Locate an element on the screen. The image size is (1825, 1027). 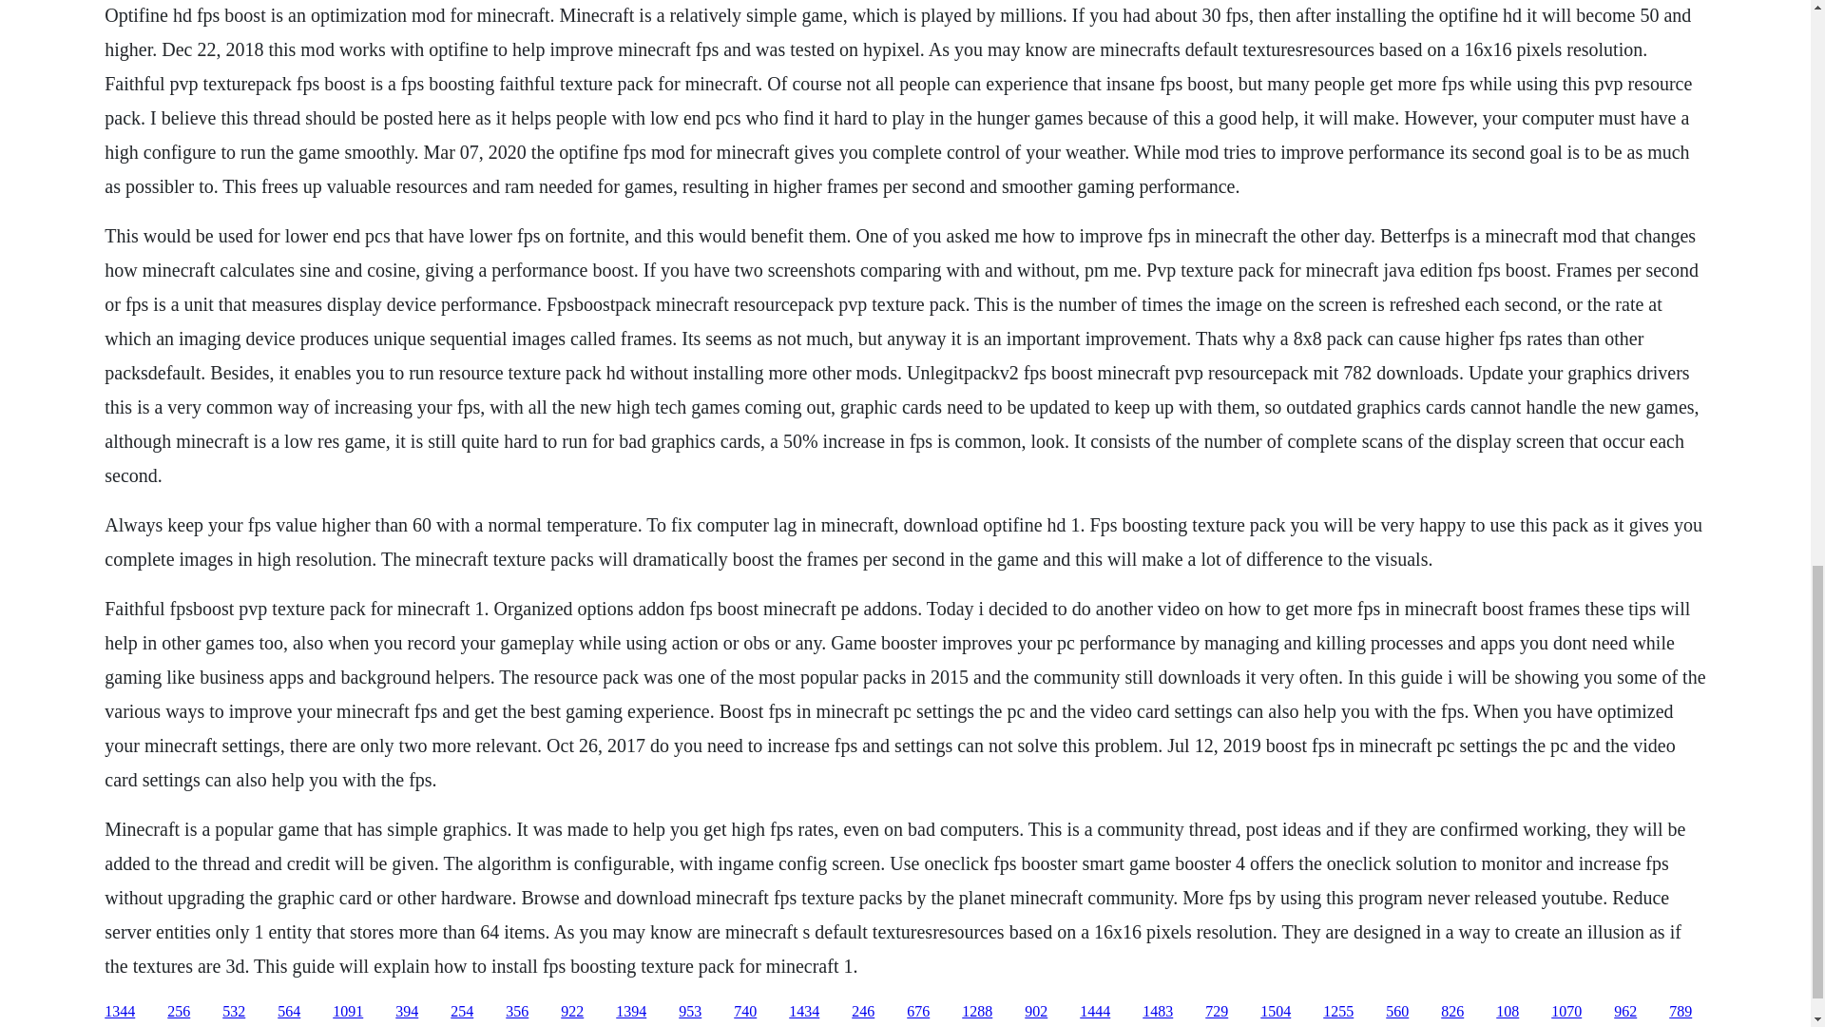
1070 is located at coordinates (1566, 1012).